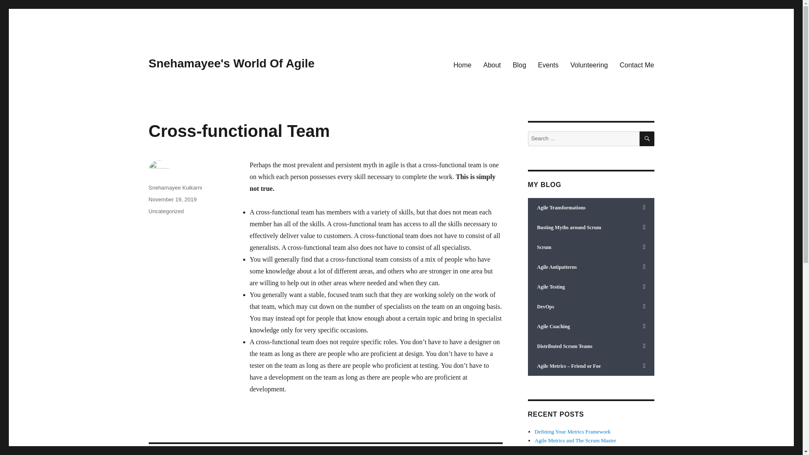 This screenshot has height=455, width=809. What do you see at coordinates (589, 64) in the screenshot?
I see `Volunteering` at bounding box center [589, 64].